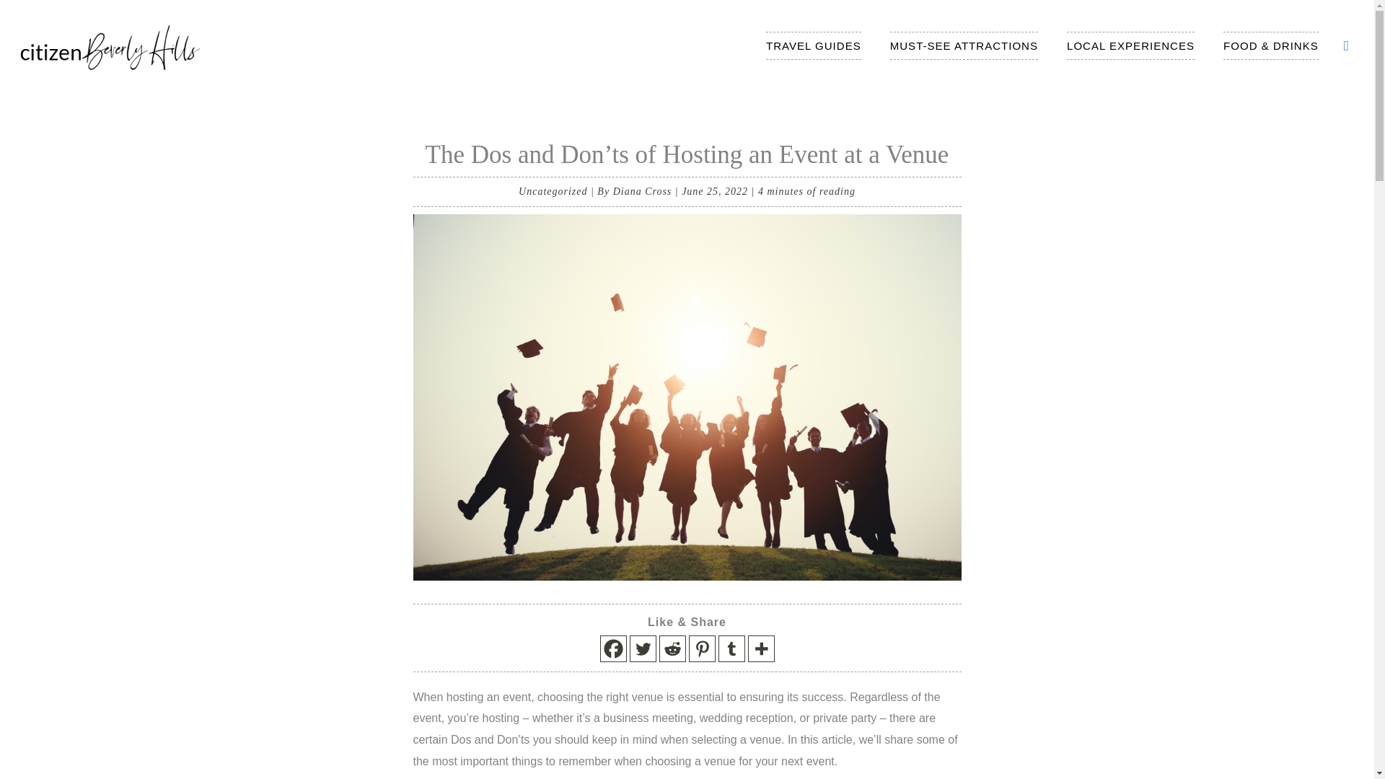  Describe the element at coordinates (964, 45) in the screenshot. I see `MUST-SEE ATTRACTIONS` at that location.